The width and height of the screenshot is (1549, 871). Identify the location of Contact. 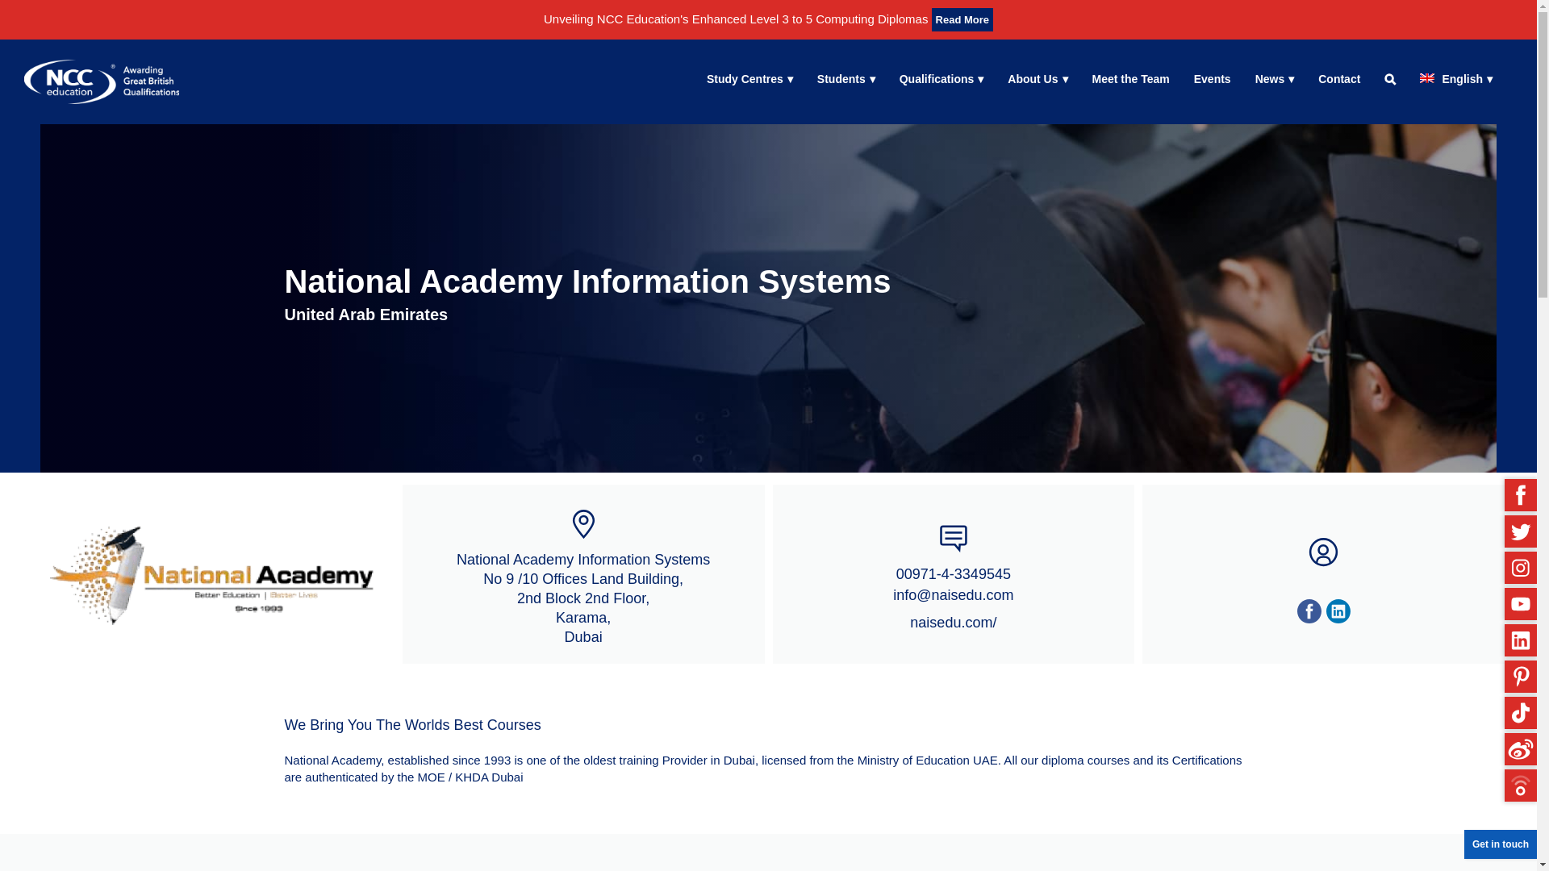
(1339, 79).